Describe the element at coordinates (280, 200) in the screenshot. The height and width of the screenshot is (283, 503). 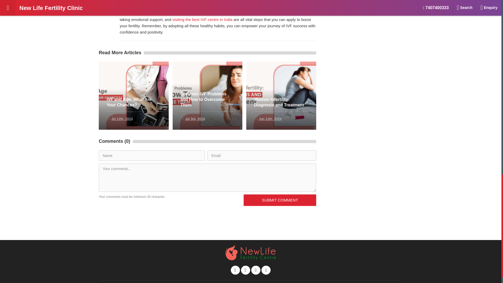
I see `SUBMIT COMMENT` at that location.